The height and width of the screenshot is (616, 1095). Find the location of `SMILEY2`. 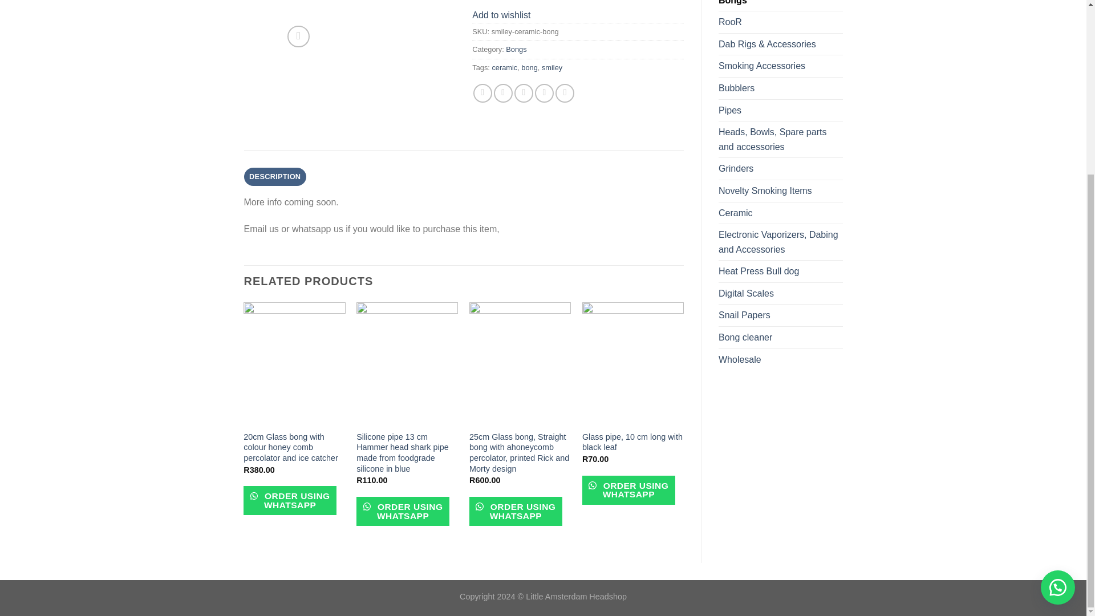

SMILEY2 is located at coordinates (542, 26).